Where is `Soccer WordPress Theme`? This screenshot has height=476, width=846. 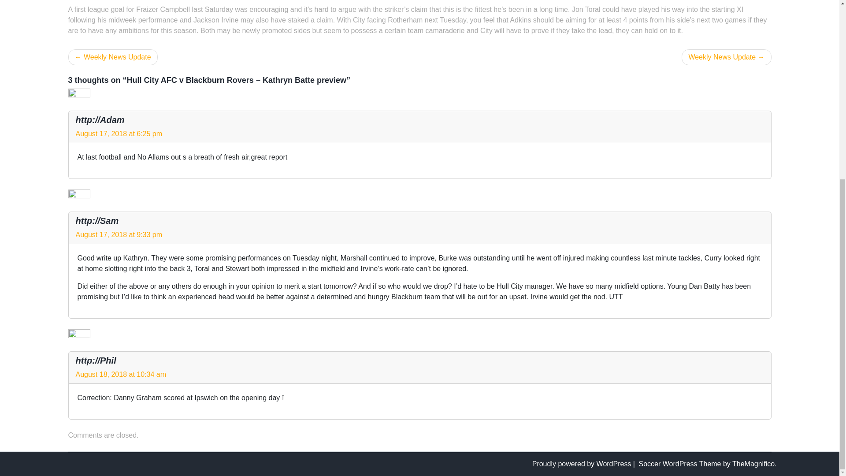
Soccer WordPress Theme is located at coordinates (680, 464).